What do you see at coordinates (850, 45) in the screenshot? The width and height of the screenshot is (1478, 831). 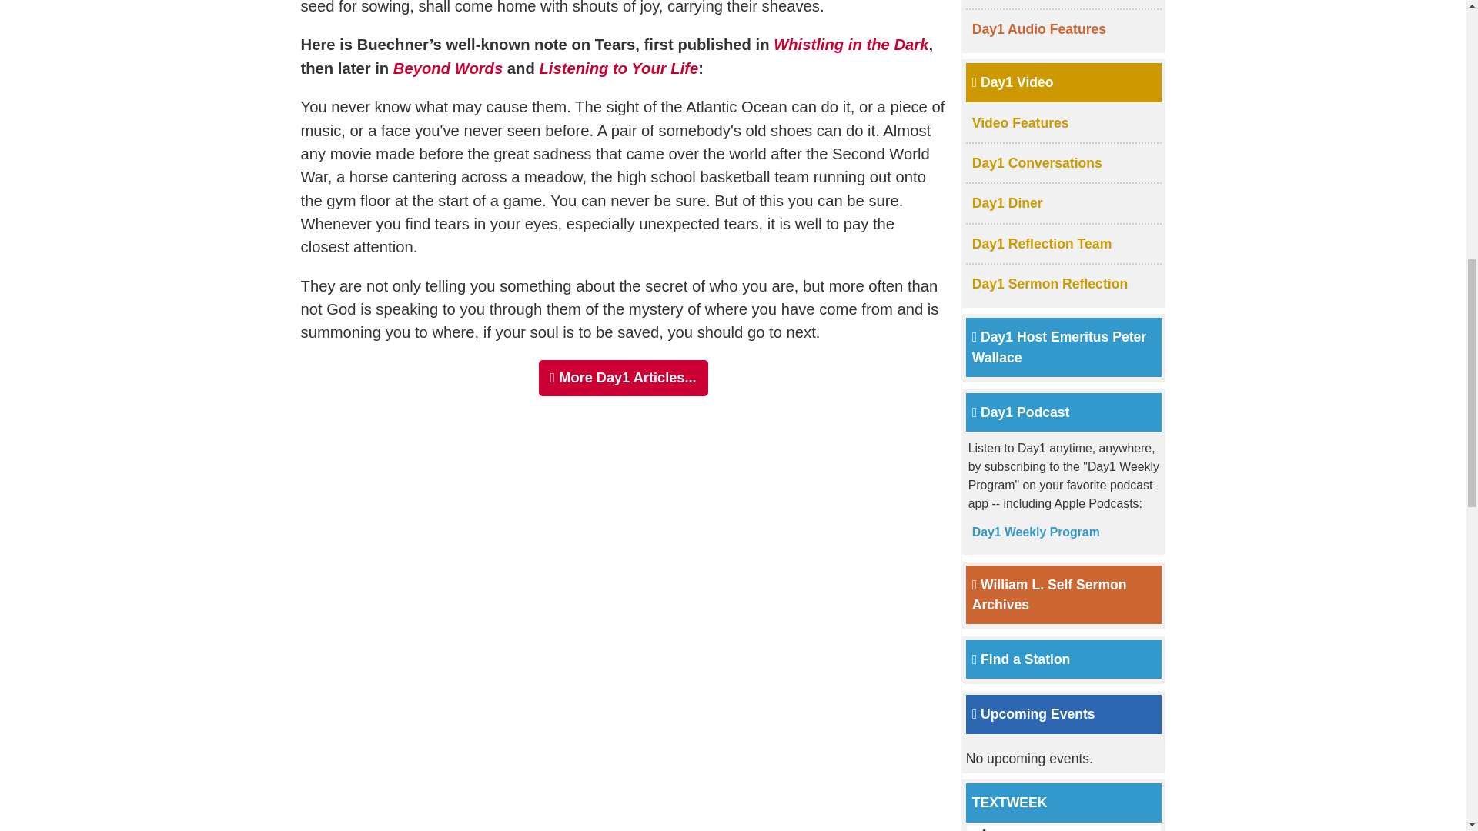 I see `Whistling in the Dark` at bounding box center [850, 45].